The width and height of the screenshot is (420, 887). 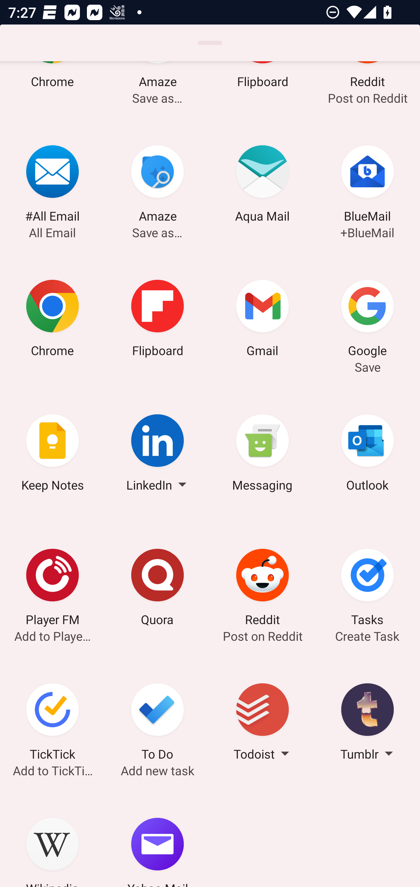 I want to click on Quora, so click(x=157, y=589).